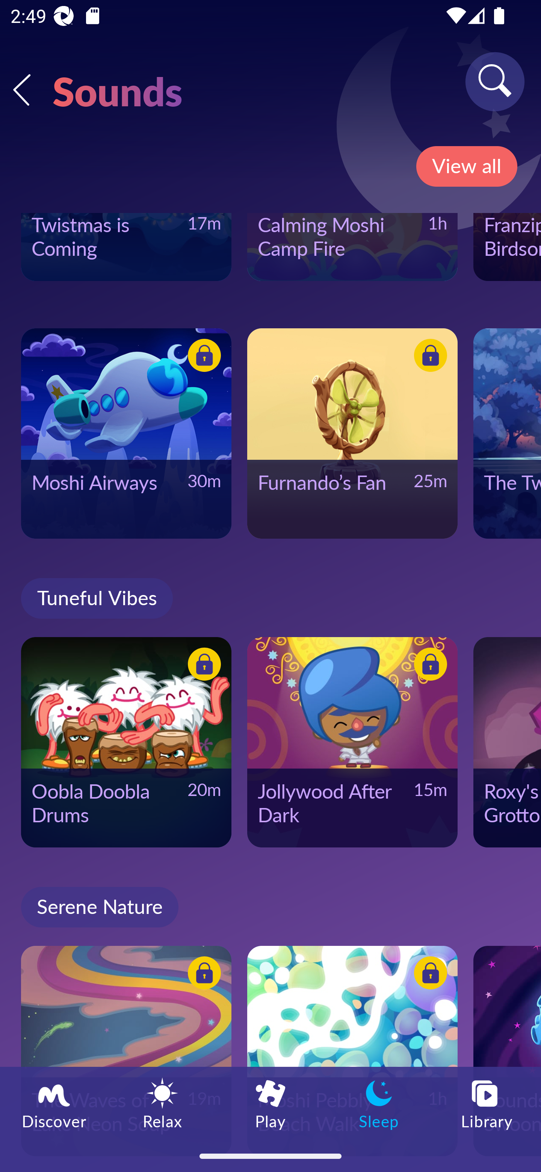  What do you see at coordinates (202, 357) in the screenshot?
I see `Button` at bounding box center [202, 357].